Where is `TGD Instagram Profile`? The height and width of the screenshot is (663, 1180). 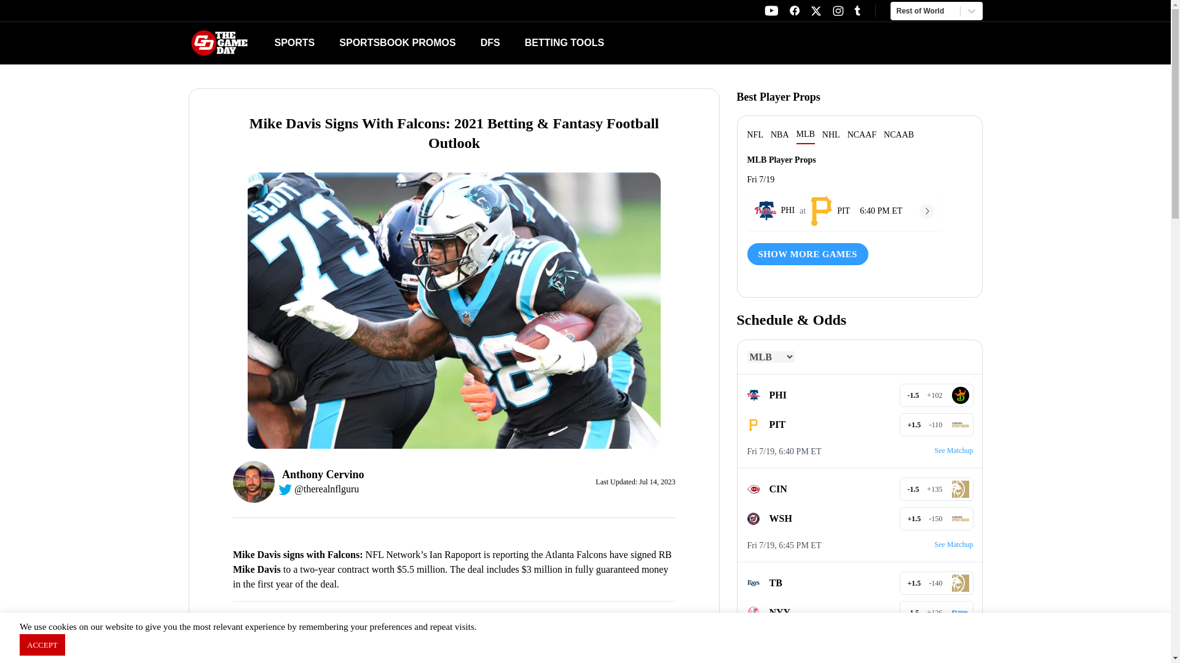 TGD Instagram Profile is located at coordinates (816, 11).